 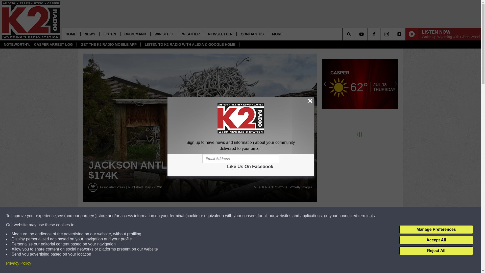 I want to click on Manage Preferences, so click(x=436, y=230).